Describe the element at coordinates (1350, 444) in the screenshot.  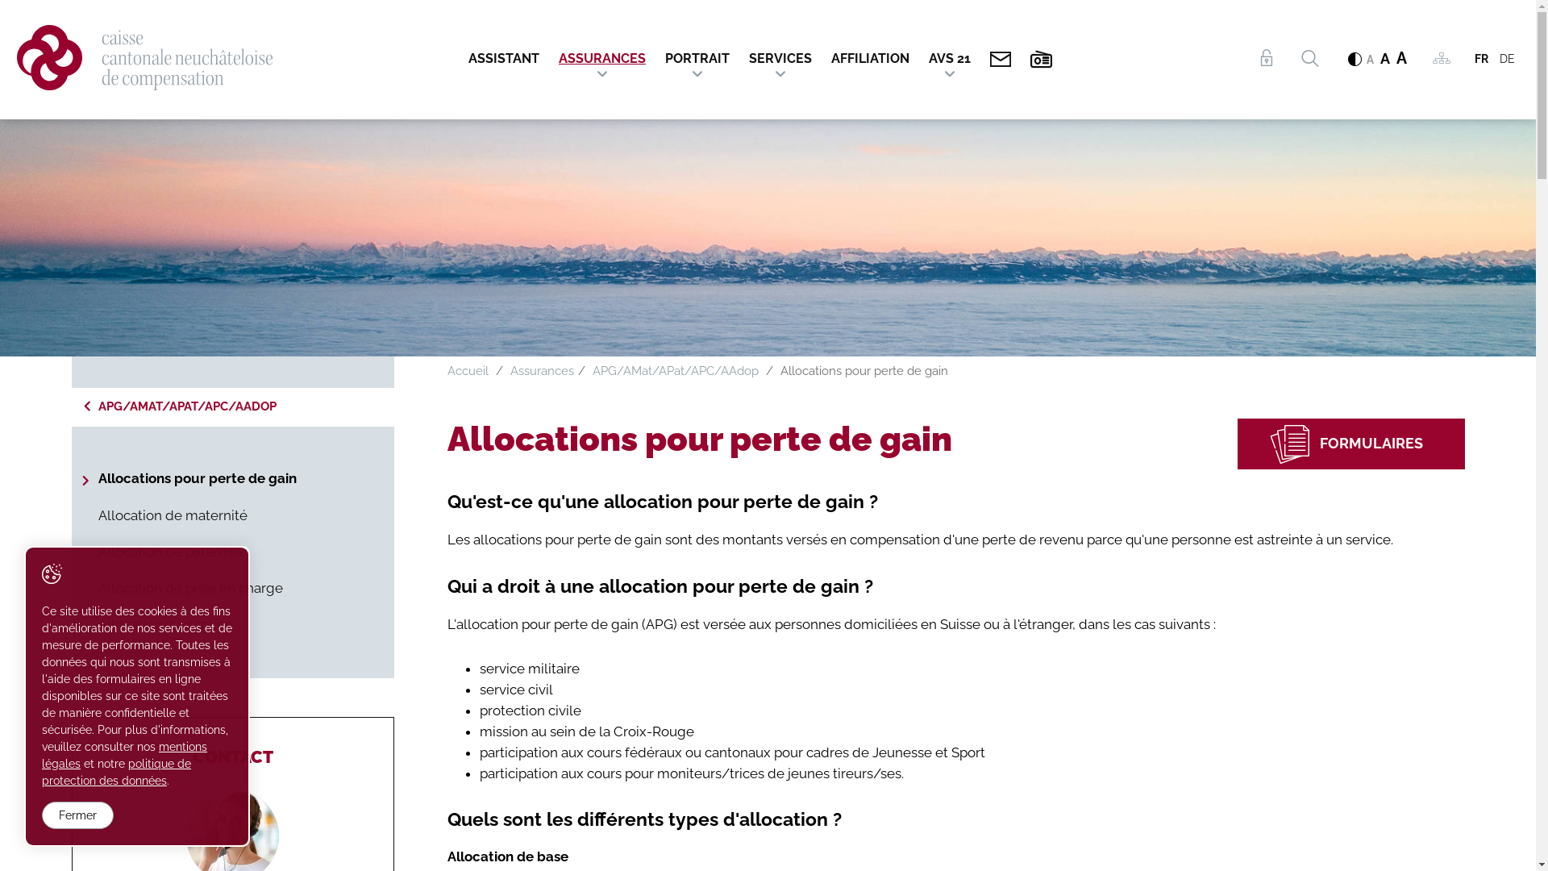
I see `FORMULAIRES` at that location.